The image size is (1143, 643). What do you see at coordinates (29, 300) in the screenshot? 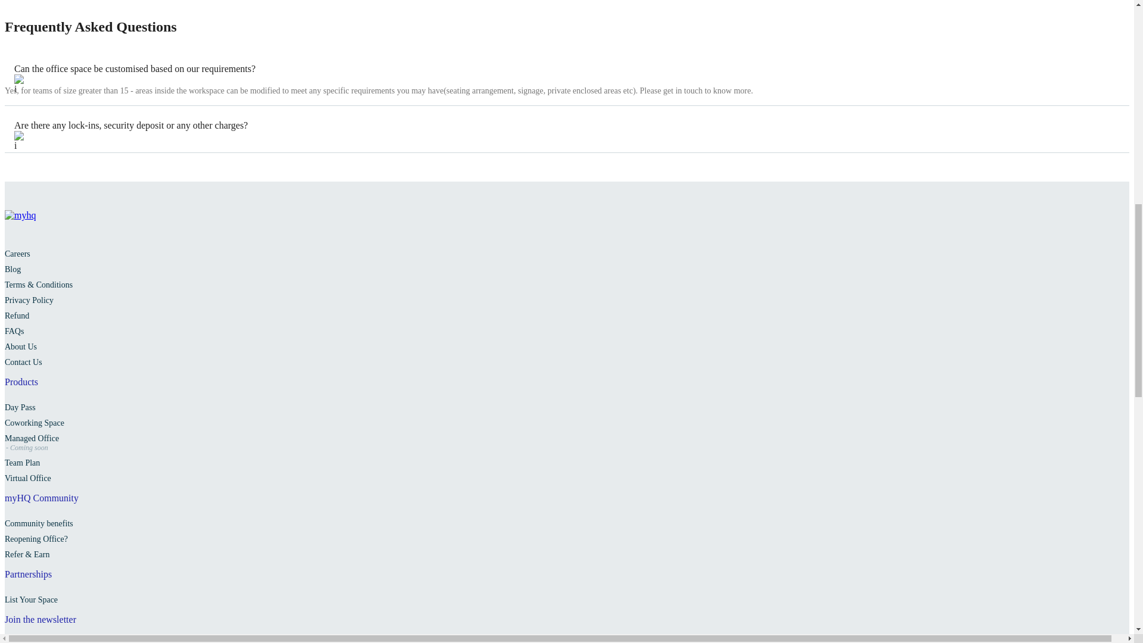
I see `Privacy Policy` at bounding box center [29, 300].